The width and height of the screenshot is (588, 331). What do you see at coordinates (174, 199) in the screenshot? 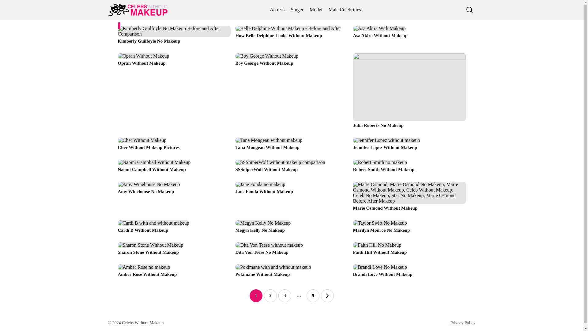
I see `Amy Winehouse No Makeup` at bounding box center [174, 199].